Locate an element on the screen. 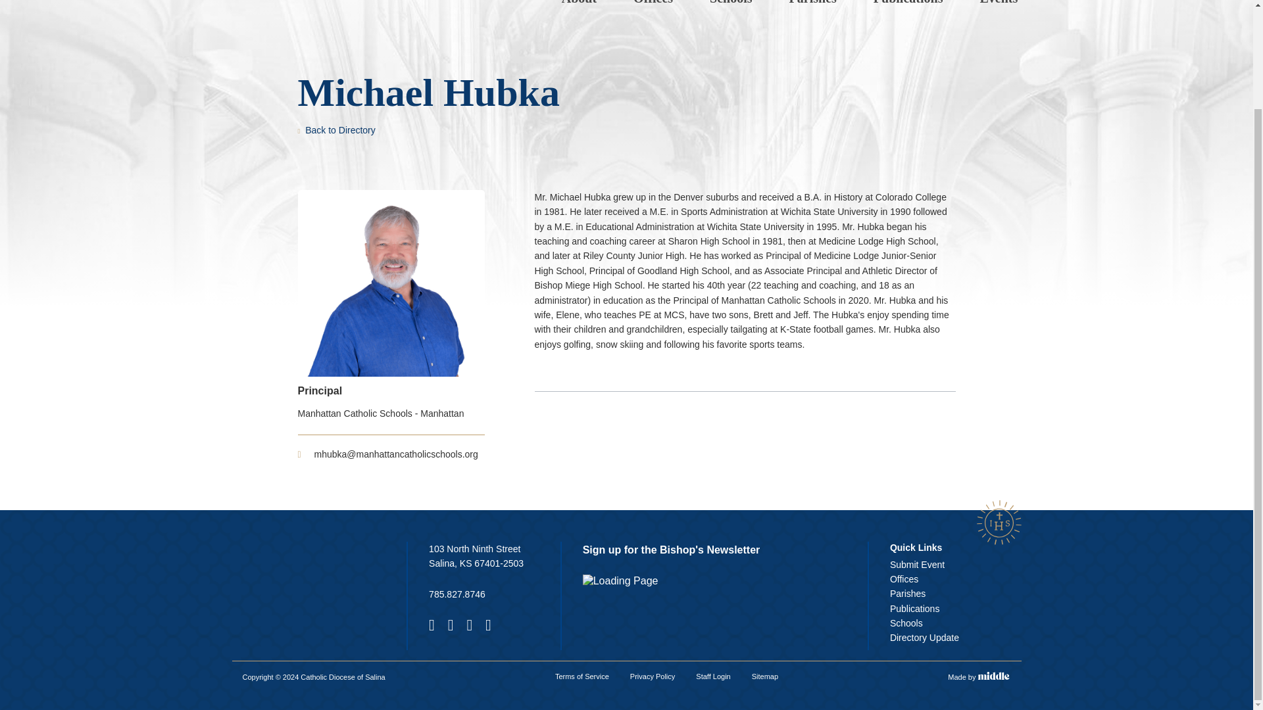  About is located at coordinates (579, 3).